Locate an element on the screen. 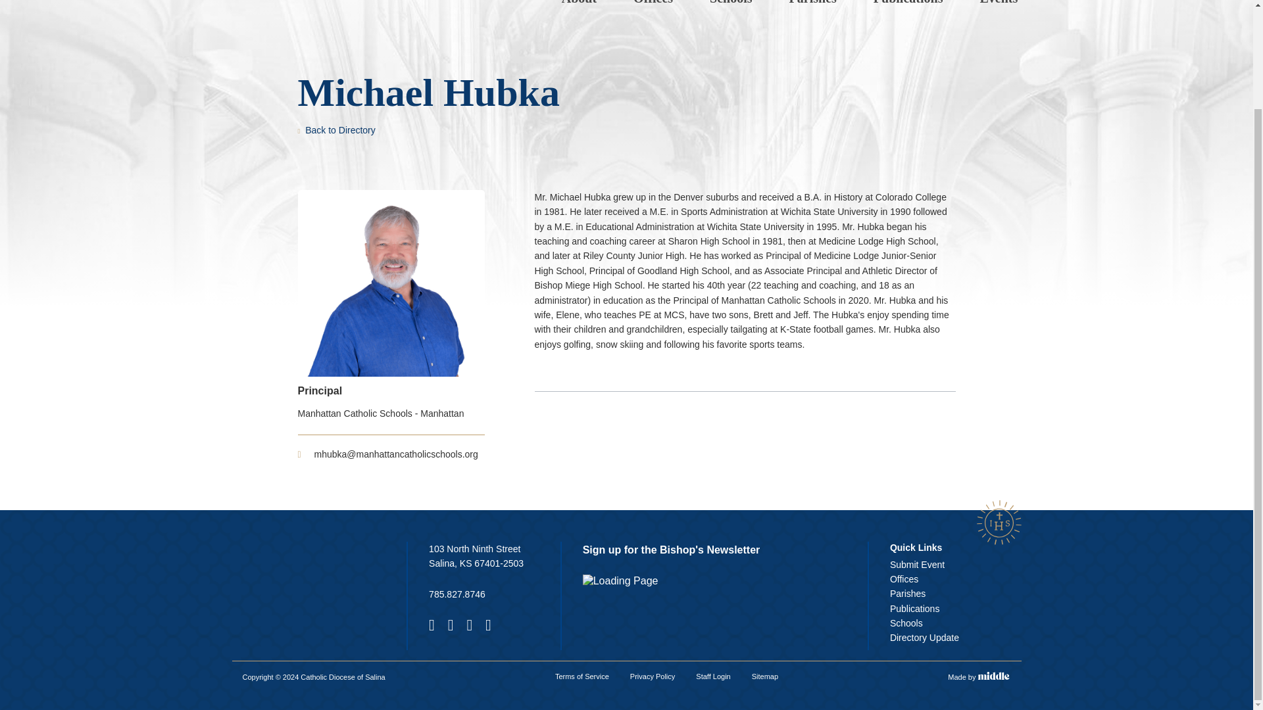  About is located at coordinates (579, 3).